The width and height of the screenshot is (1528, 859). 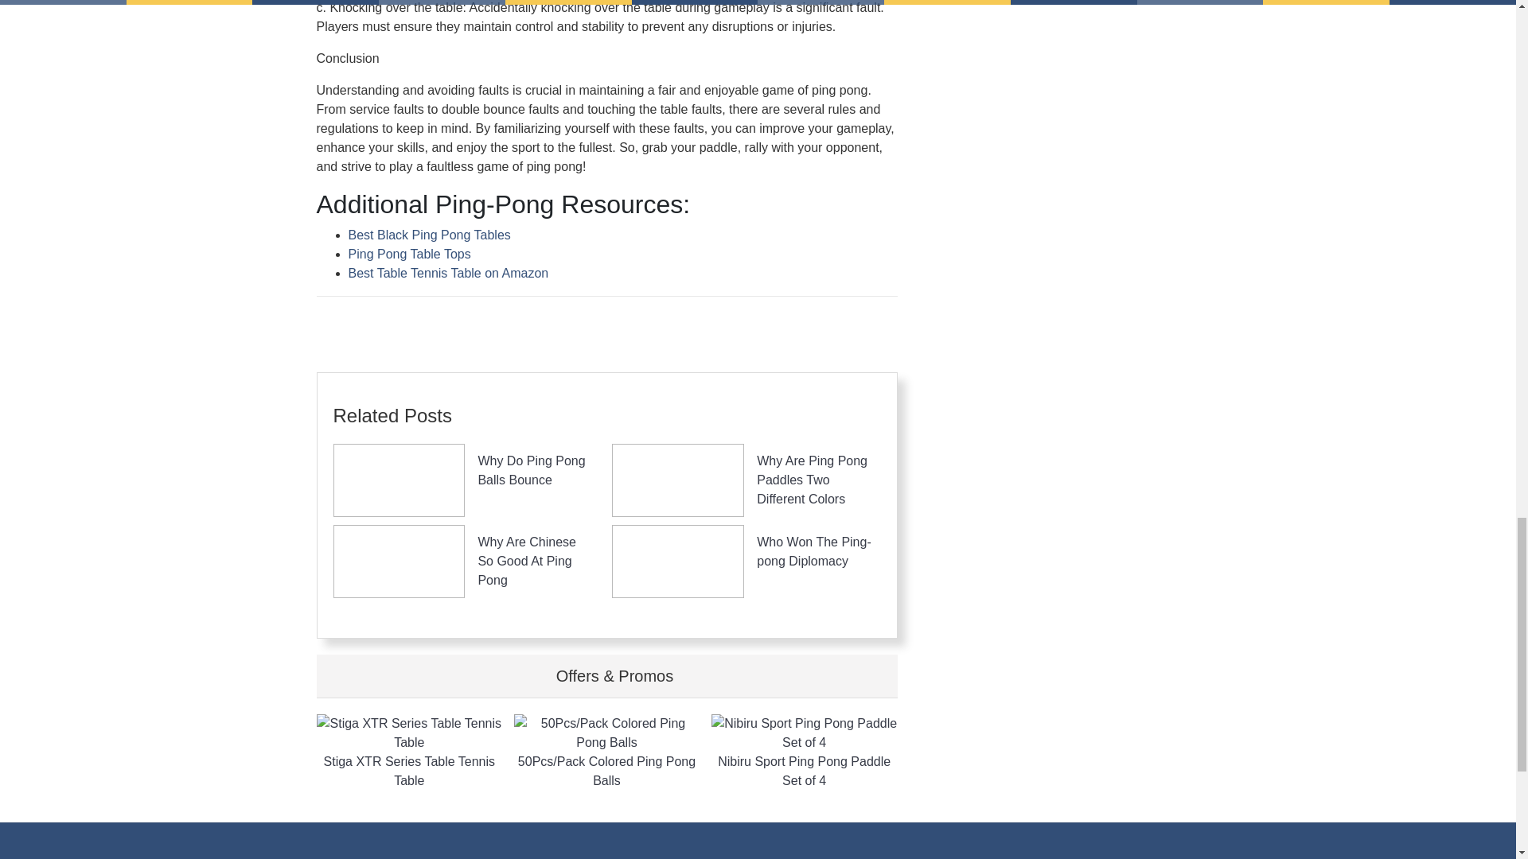 What do you see at coordinates (409, 255) in the screenshot?
I see `Ping Pong Table Tops` at bounding box center [409, 255].